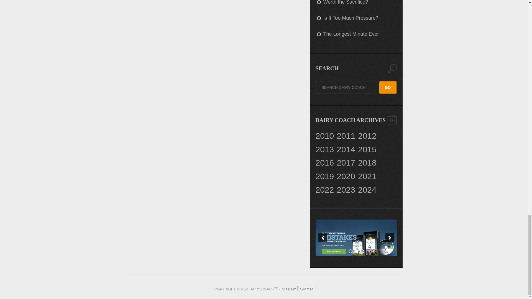  Describe the element at coordinates (325, 136) in the screenshot. I see `2010` at that location.